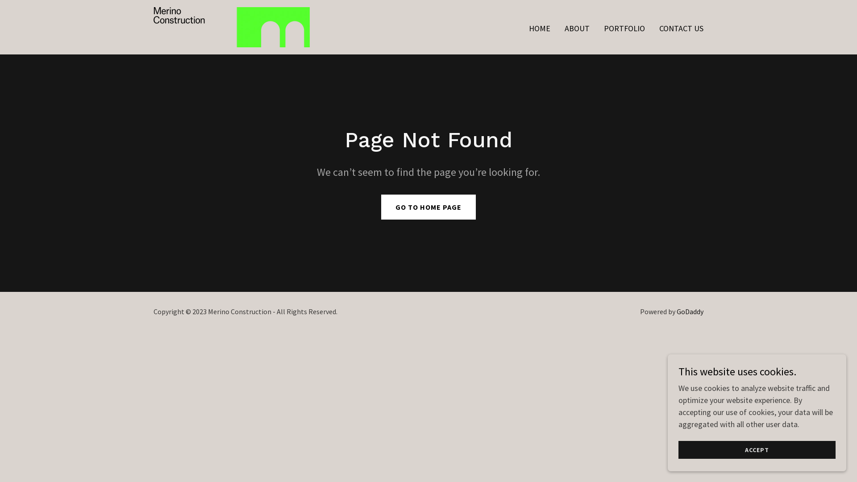  I want to click on GoDaddy, so click(690, 312).